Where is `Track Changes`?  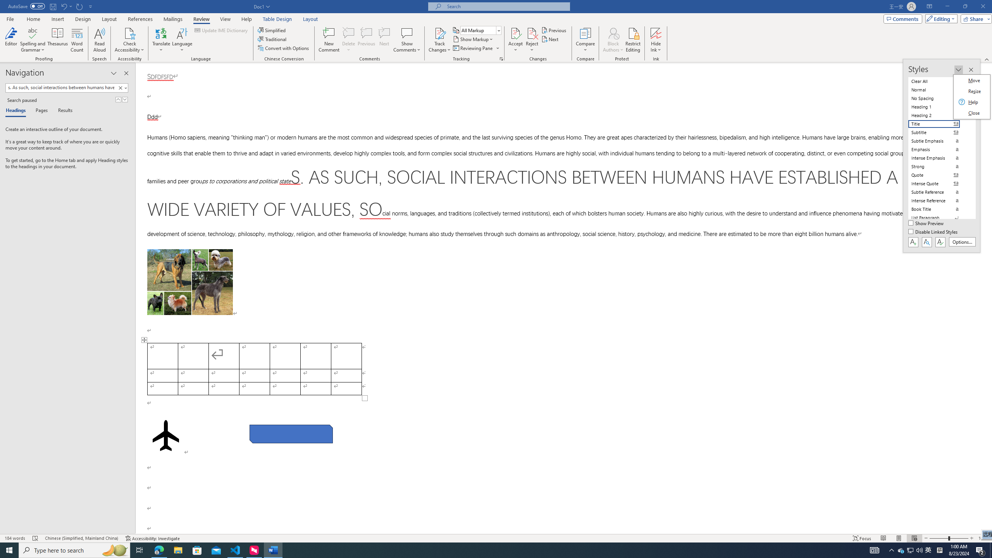 Track Changes is located at coordinates (939, 200).